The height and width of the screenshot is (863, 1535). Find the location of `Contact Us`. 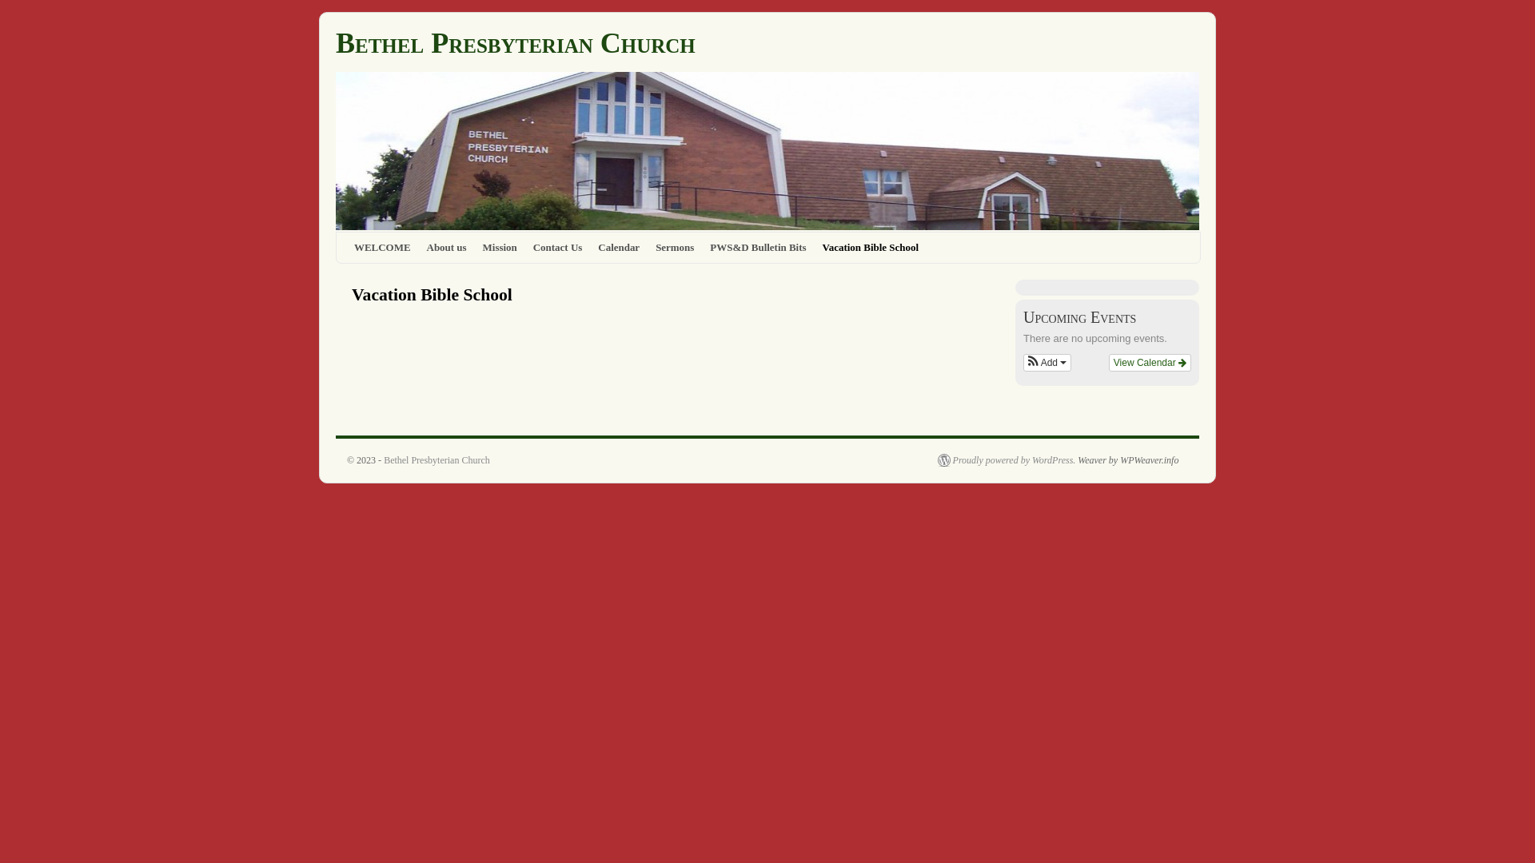

Contact Us is located at coordinates (558, 248).